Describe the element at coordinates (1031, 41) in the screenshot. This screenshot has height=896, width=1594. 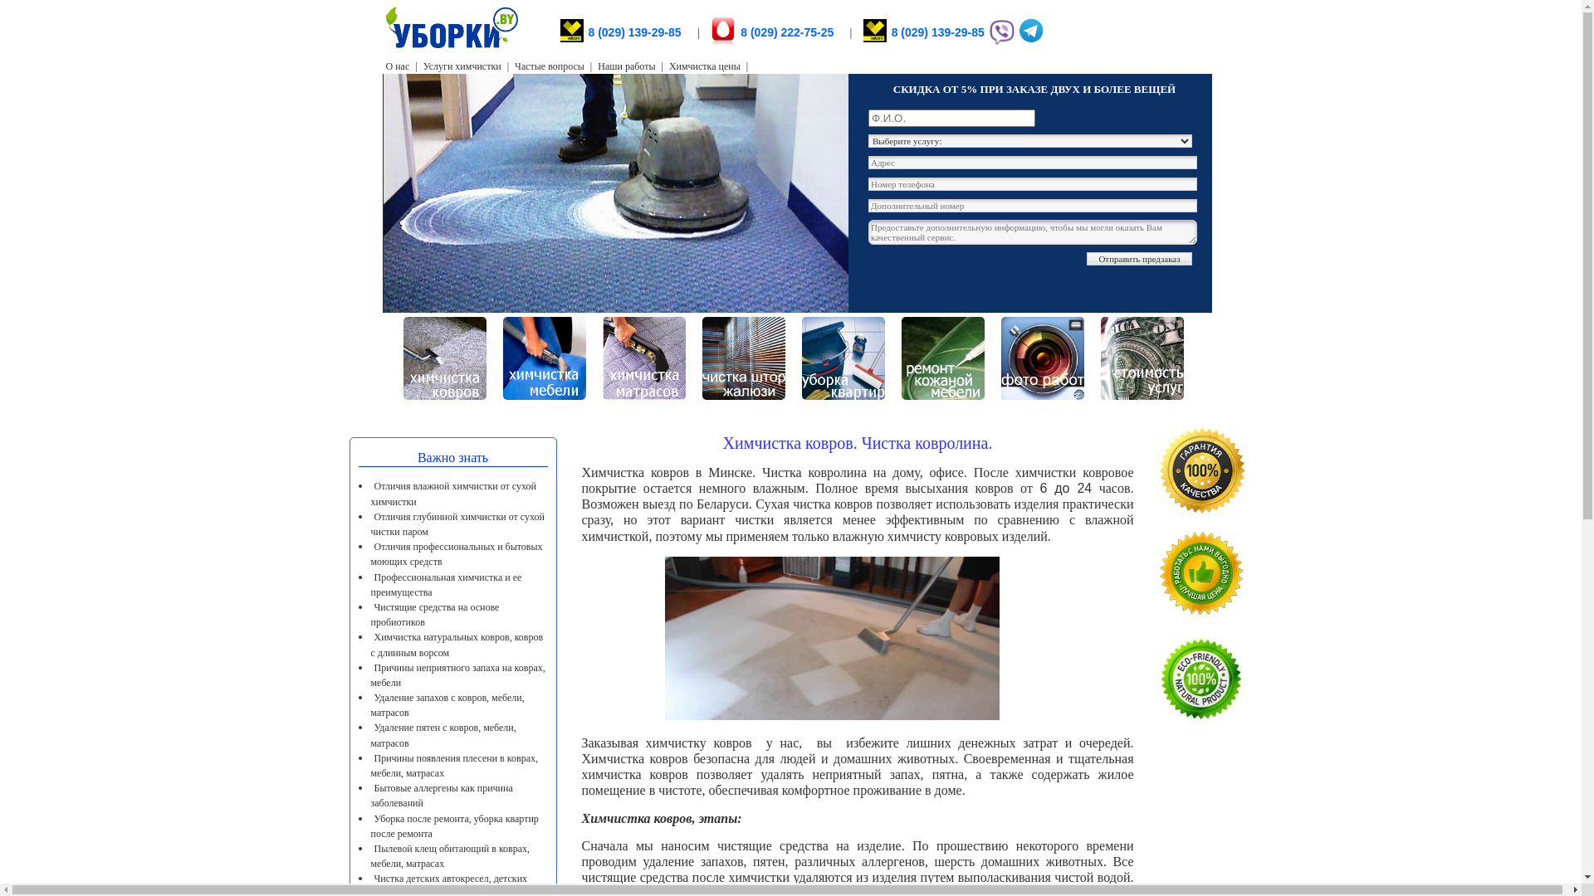
I see `Telegram` at that location.